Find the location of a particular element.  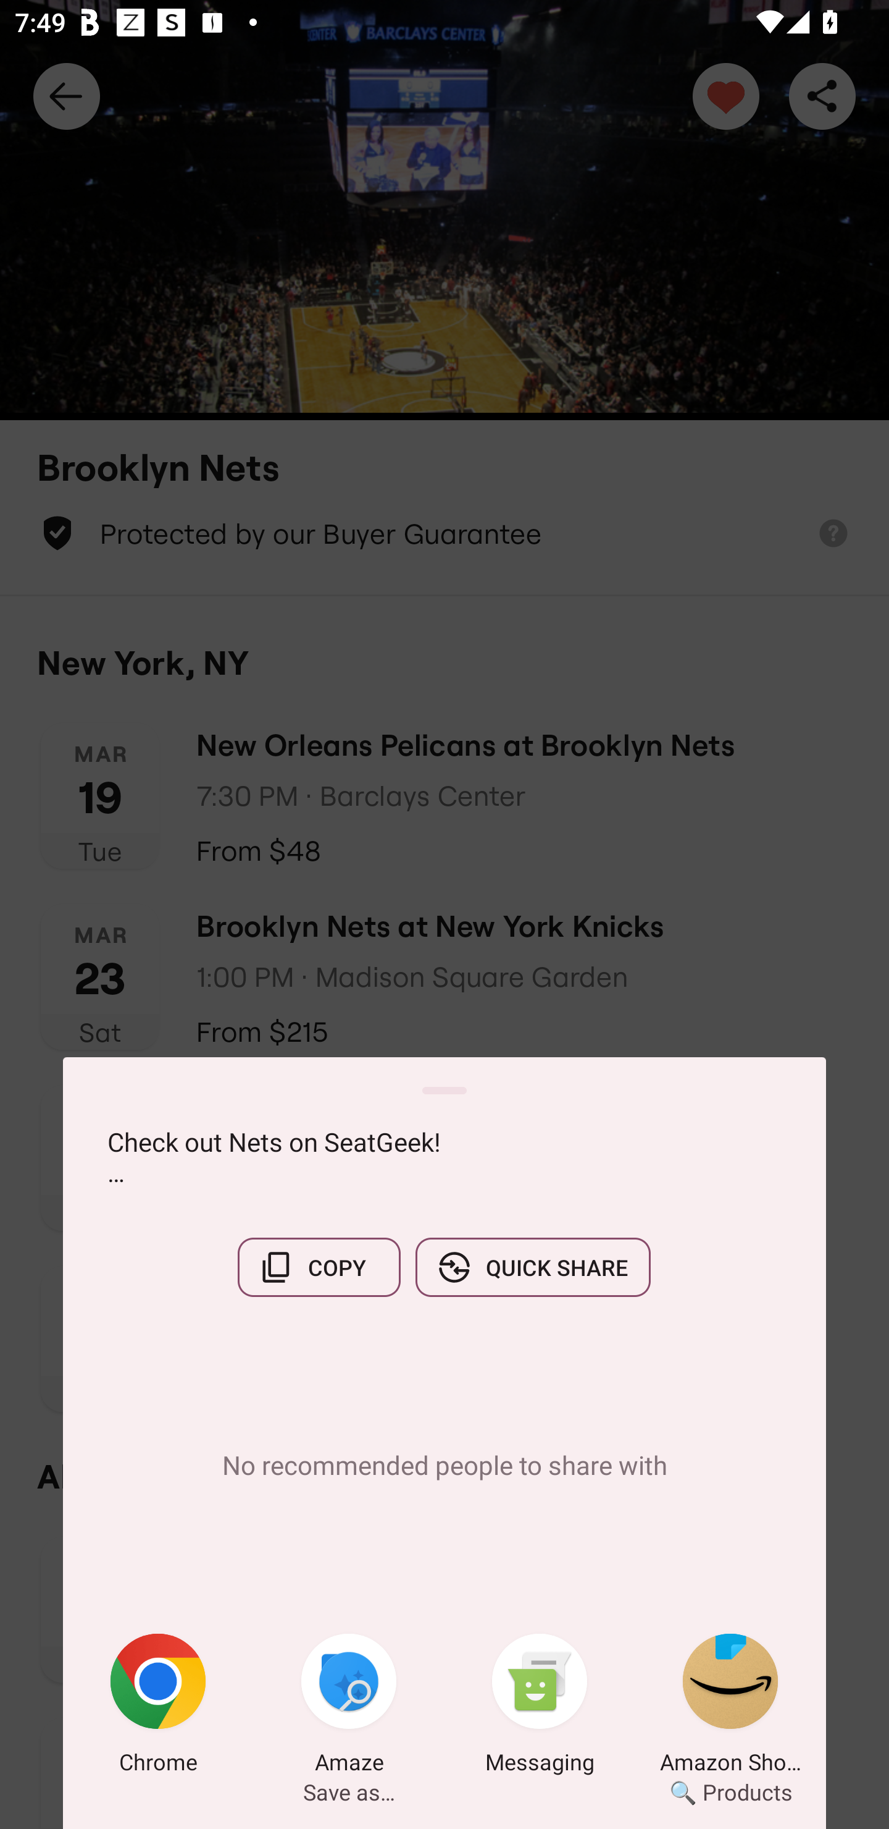

Amazon Shopping 🔍 Products is located at coordinates (730, 1707).